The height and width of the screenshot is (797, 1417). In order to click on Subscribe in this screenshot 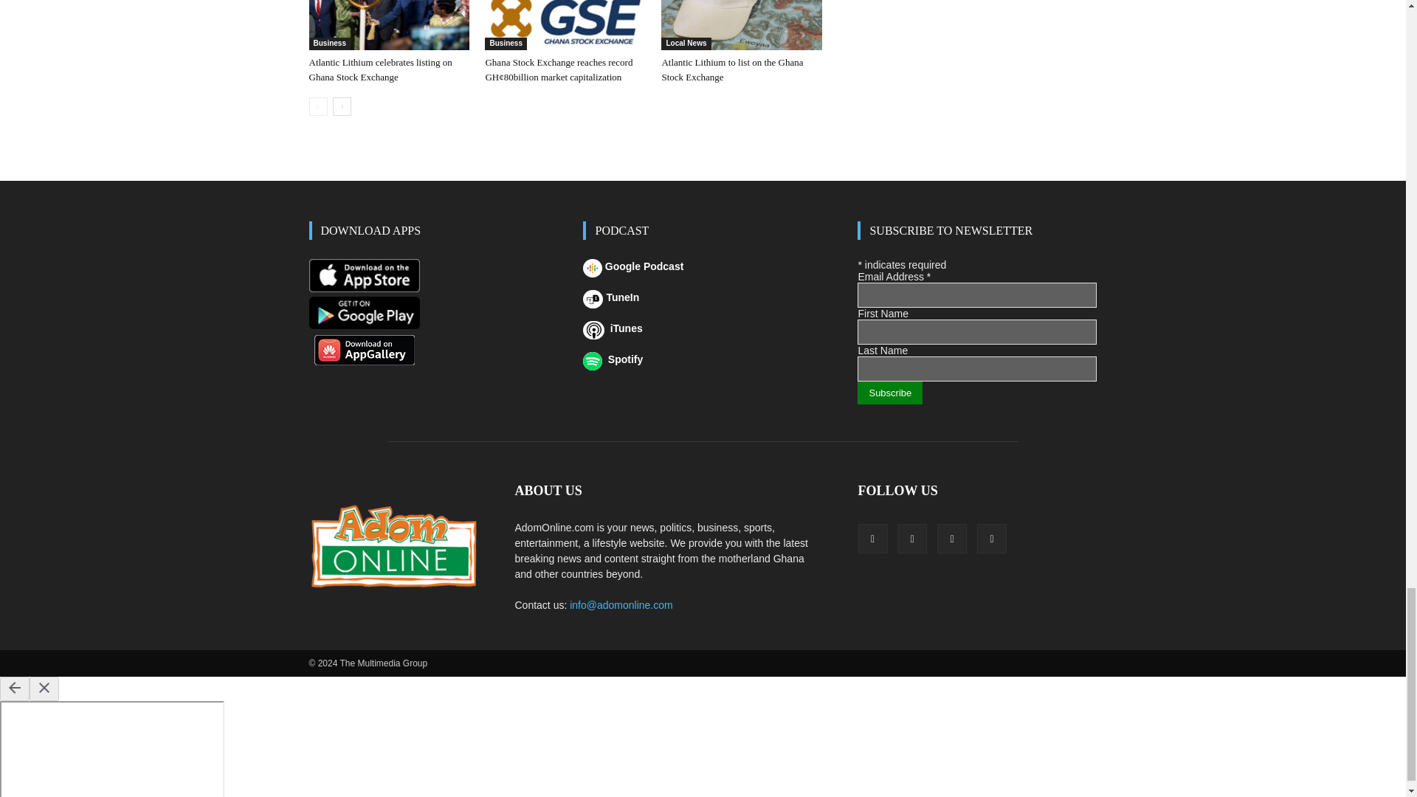, I will do `click(889, 393)`.